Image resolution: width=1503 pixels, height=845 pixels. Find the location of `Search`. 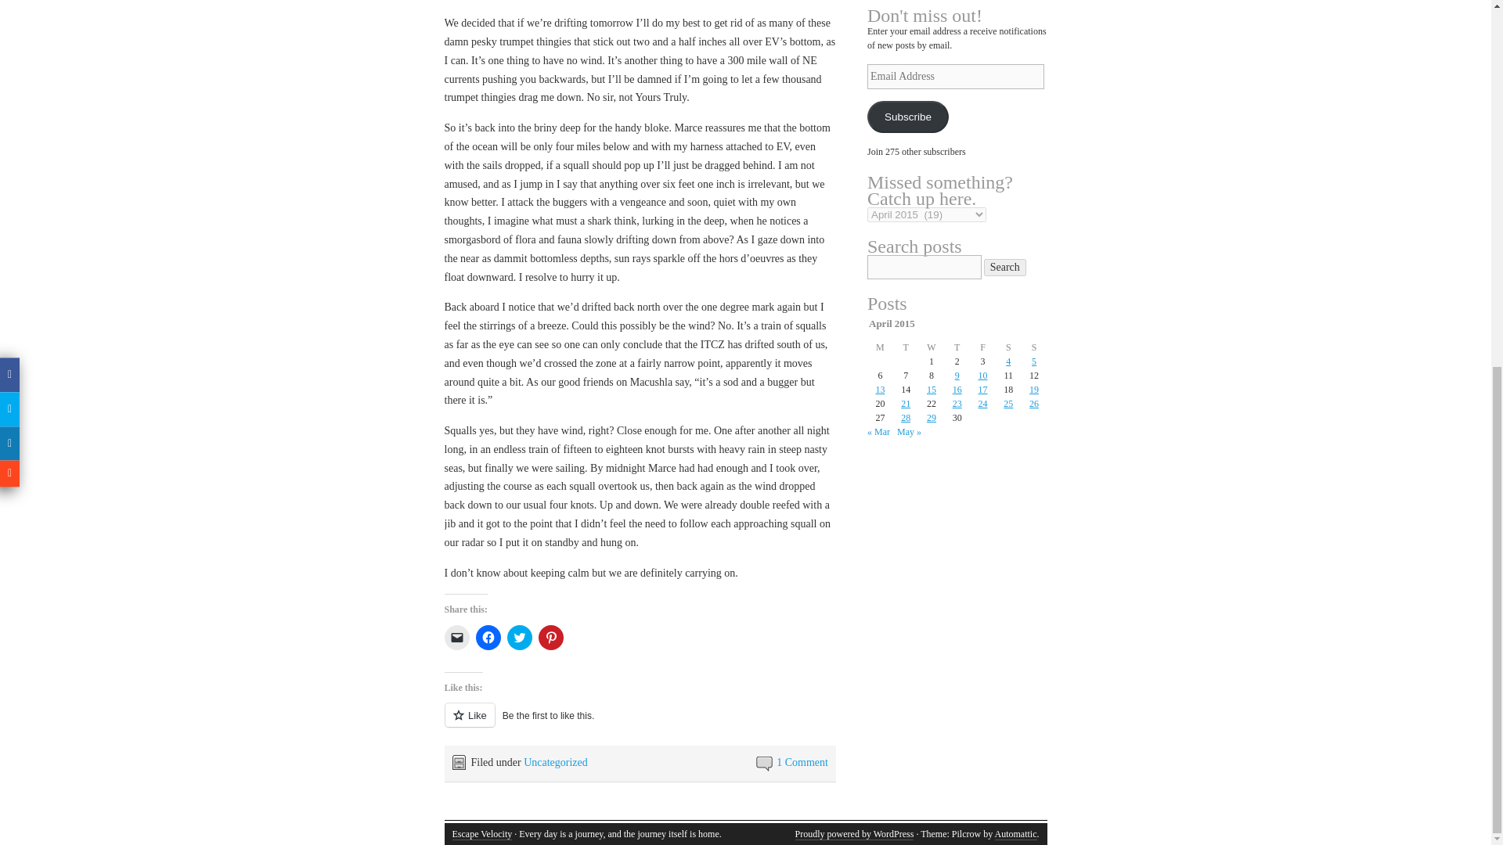

Search is located at coordinates (1005, 268).